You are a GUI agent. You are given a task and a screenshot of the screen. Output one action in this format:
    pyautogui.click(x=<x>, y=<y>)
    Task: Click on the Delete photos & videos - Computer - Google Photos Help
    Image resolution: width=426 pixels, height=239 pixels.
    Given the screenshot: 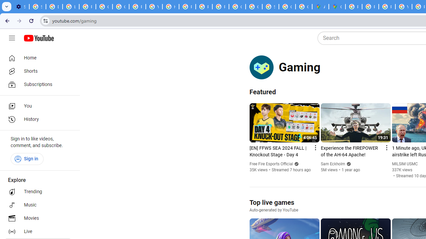 What is the action you would take?
    pyautogui.click(x=54, y=7)
    